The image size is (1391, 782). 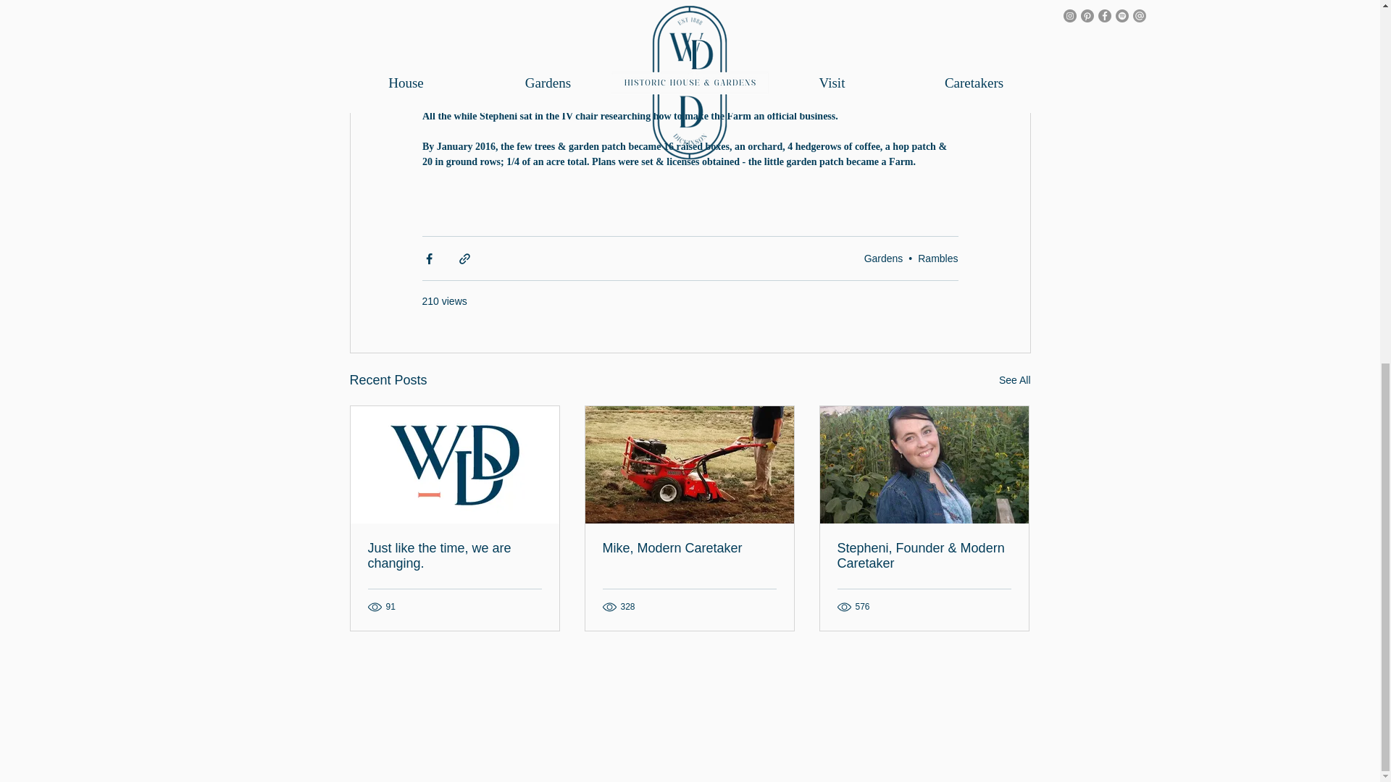 What do you see at coordinates (689, 548) in the screenshot?
I see `Mike, Modern Caretaker` at bounding box center [689, 548].